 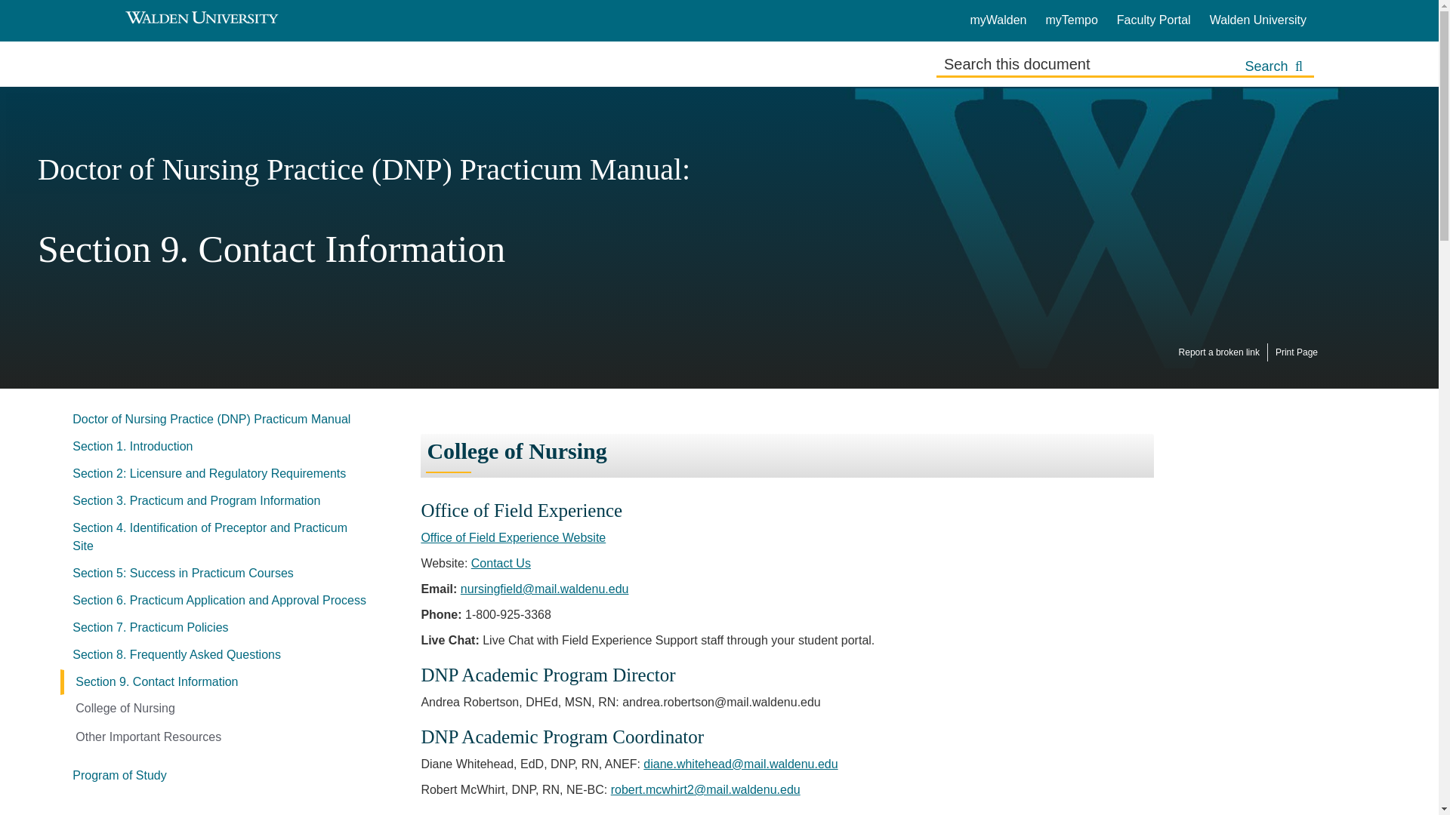 What do you see at coordinates (501, 563) in the screenshot?
I see `Contact Us` at bounding box center [501, 563].